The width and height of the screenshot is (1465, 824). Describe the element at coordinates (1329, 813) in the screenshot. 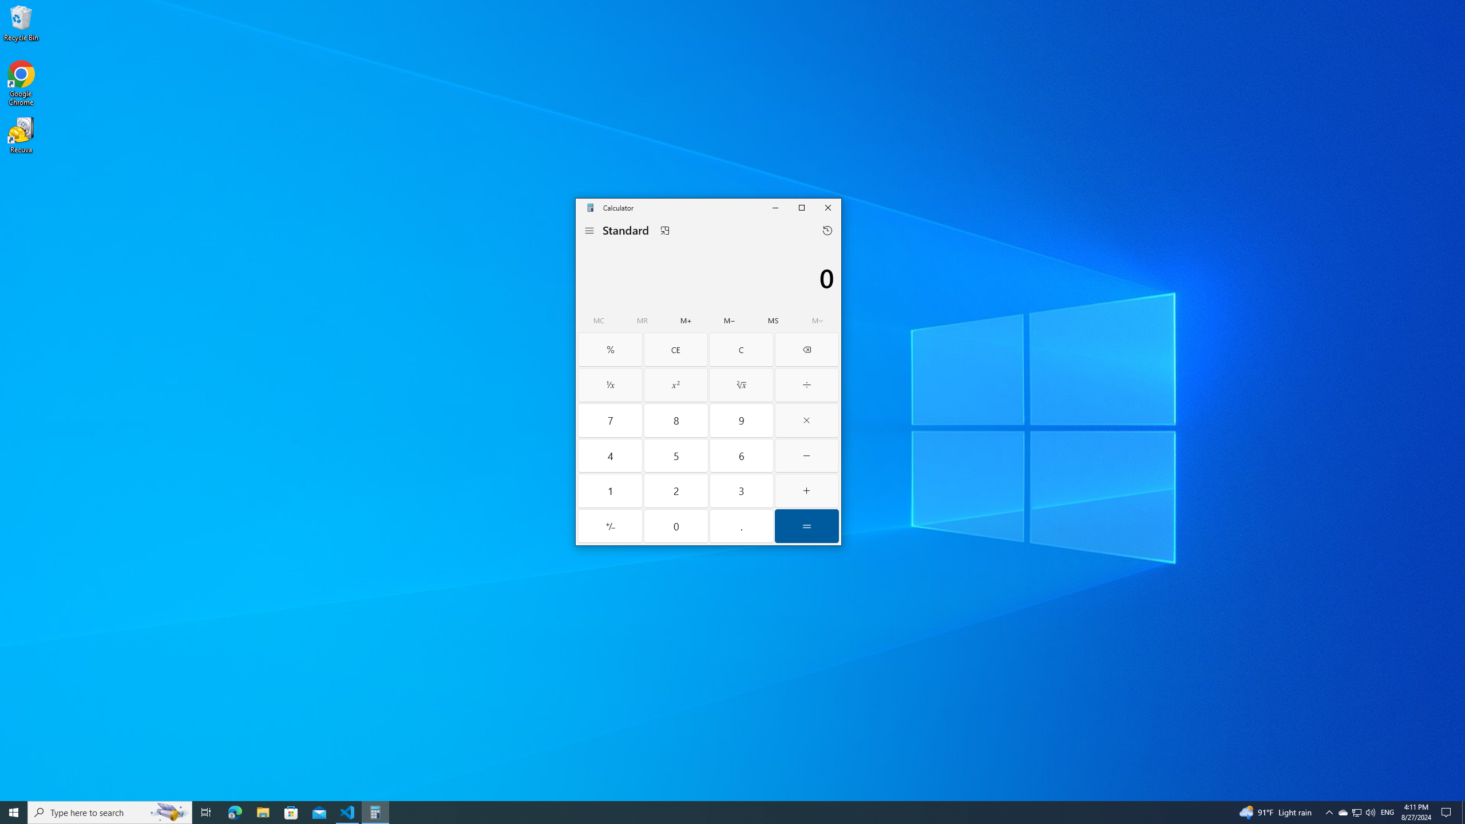

I see `Notification Chevron` at that location.